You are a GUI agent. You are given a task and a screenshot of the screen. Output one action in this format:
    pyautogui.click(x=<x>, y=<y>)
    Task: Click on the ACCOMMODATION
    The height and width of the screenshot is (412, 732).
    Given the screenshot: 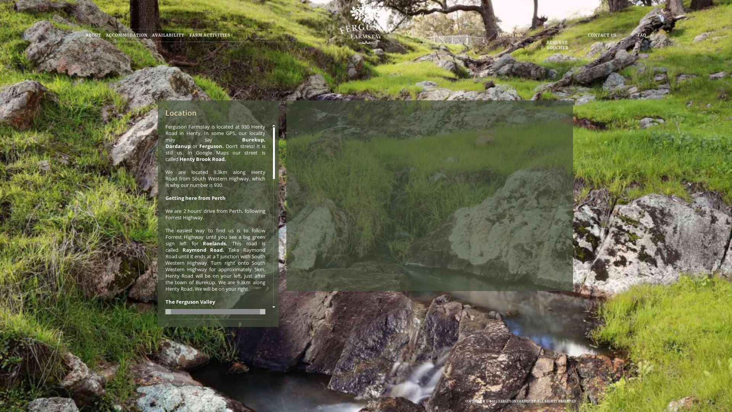 What is the action you would take?
    pyautogui.click(x=127, y=35)
    